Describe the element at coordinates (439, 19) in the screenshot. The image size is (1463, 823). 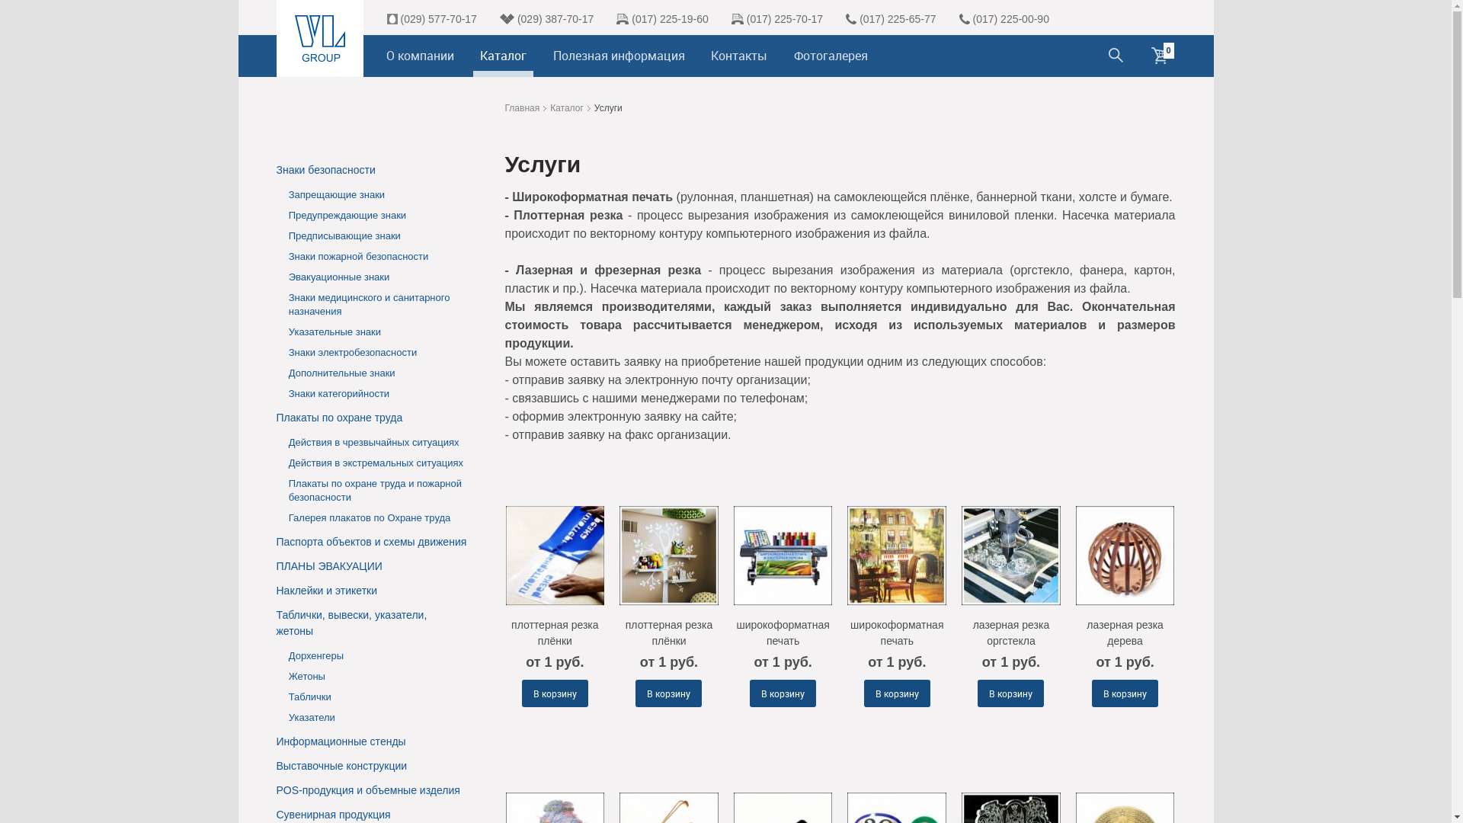
I see `(029) 577-70-17` at that location.